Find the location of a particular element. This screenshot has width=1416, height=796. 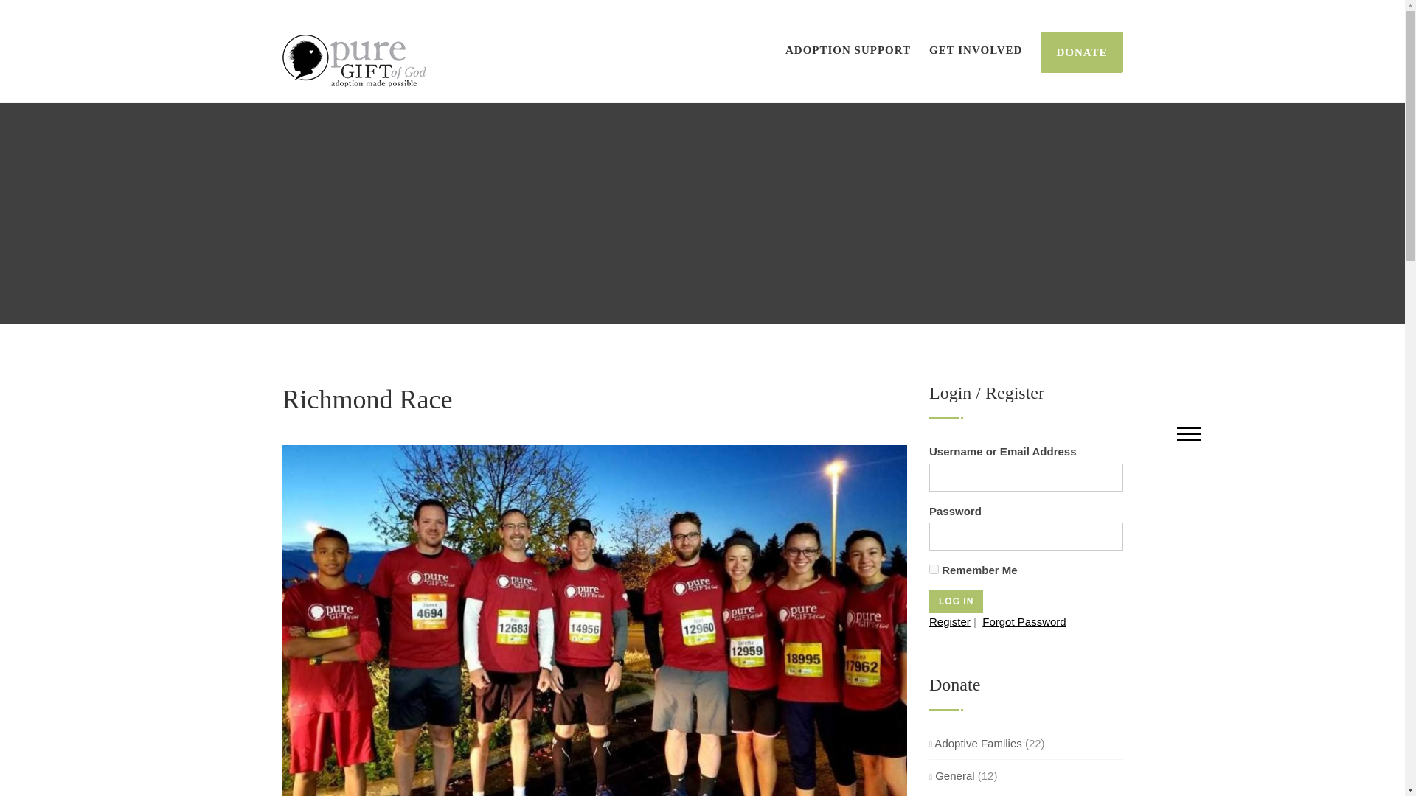

General is located at coordinates (951, 775).